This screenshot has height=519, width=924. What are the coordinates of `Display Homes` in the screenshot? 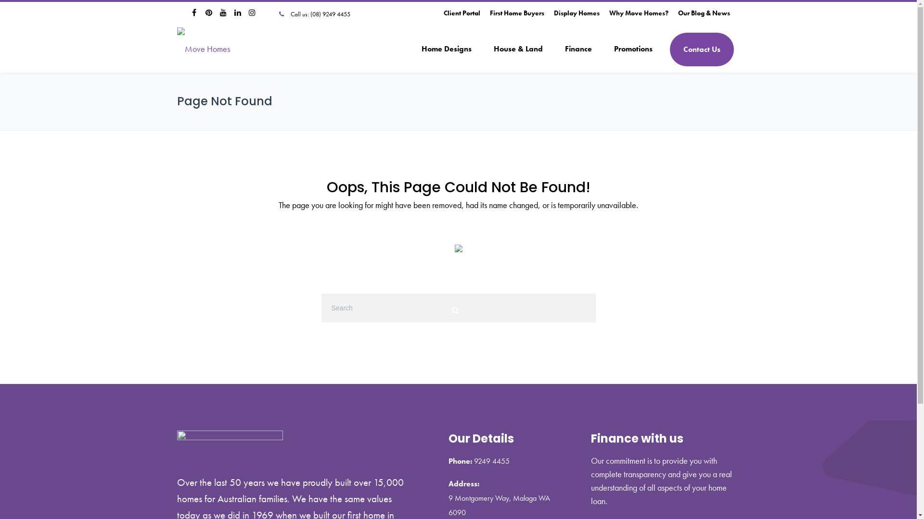 It's located at (577, 13).